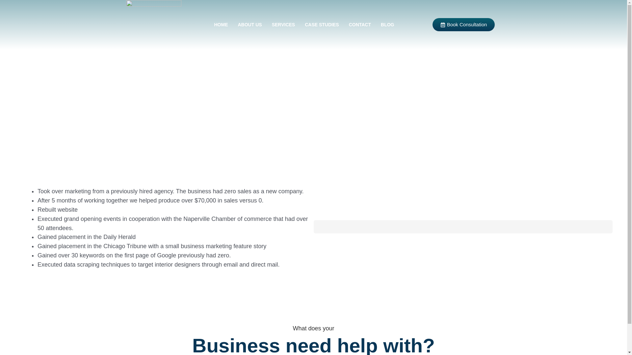 Image resolution: width=632 pixels, height=355 pixels. I want to click on Book Consultation, so click(463, 25).